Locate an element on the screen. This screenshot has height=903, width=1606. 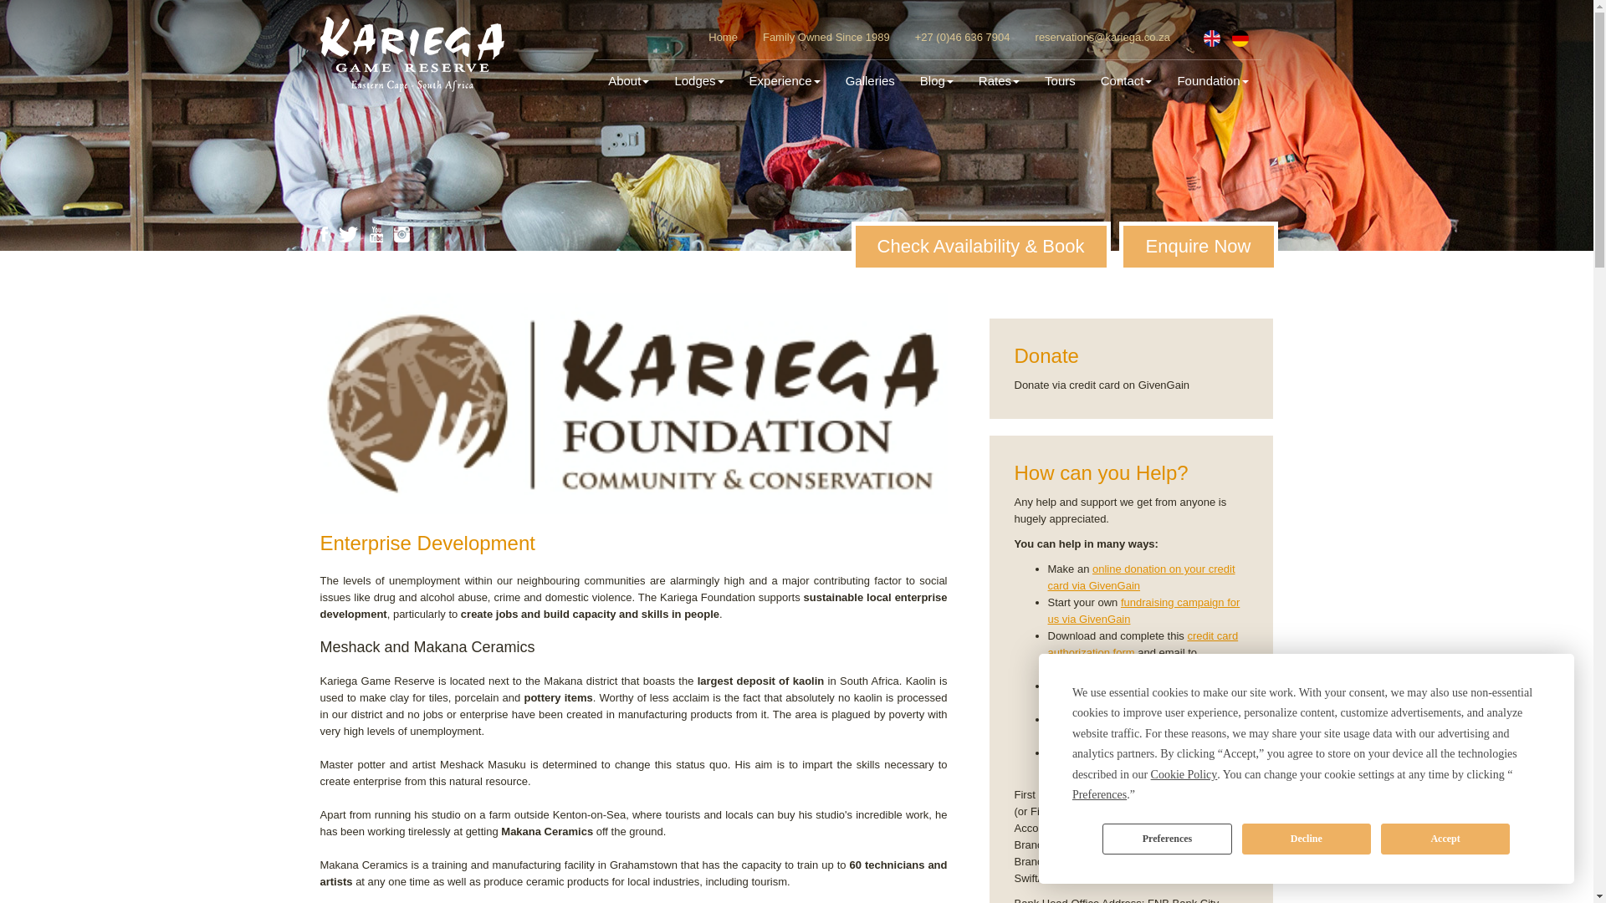
Preferences is located at coordinates (1099, 795).